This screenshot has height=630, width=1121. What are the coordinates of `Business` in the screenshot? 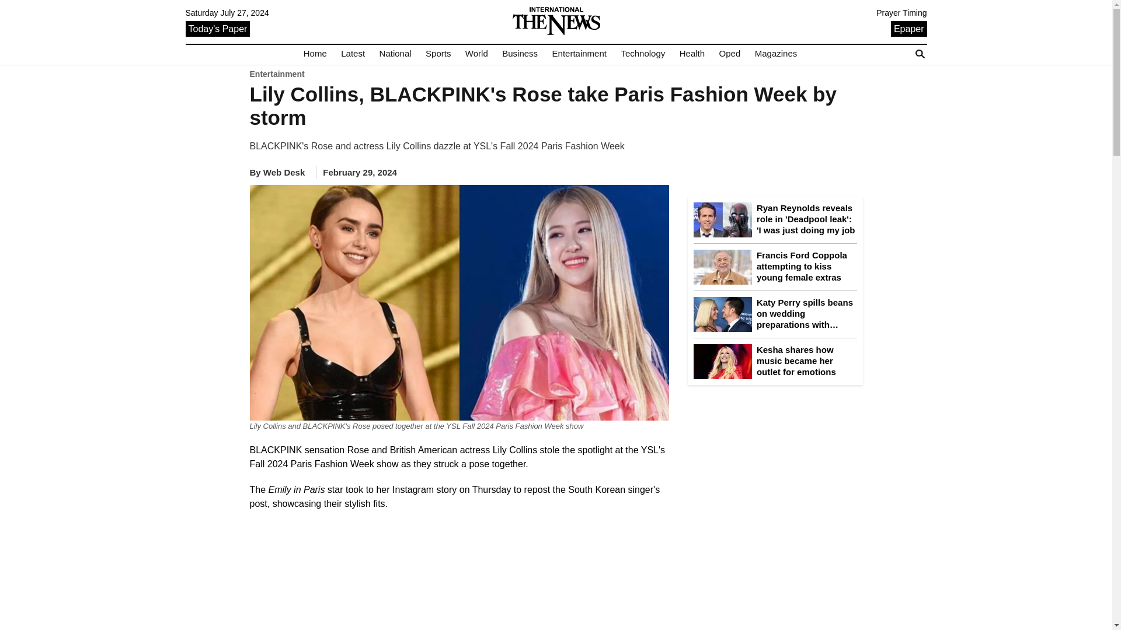 It's located at (520, 54).